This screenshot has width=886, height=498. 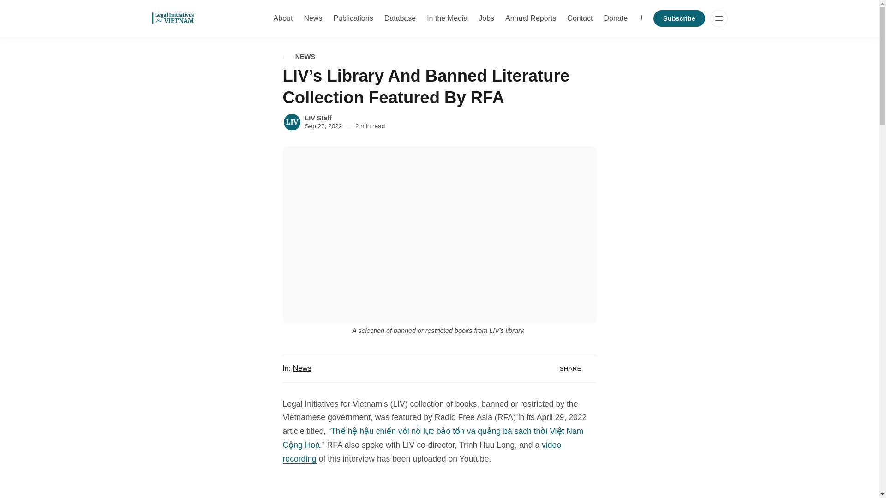 I want to click on SHARE, so click(x=575, y=369).